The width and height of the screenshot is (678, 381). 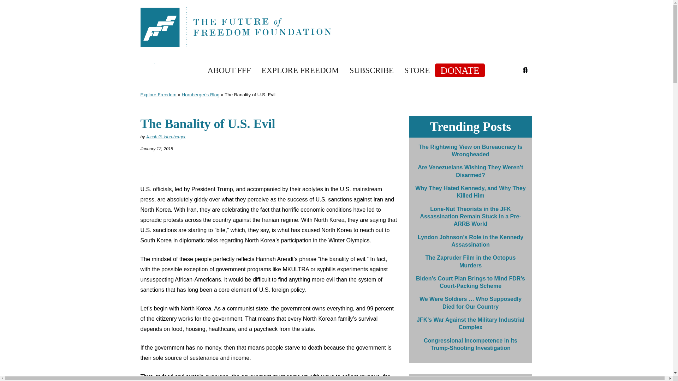 I want to click on Subscribe to our YouTube Channel, so click(x=183, y=70).